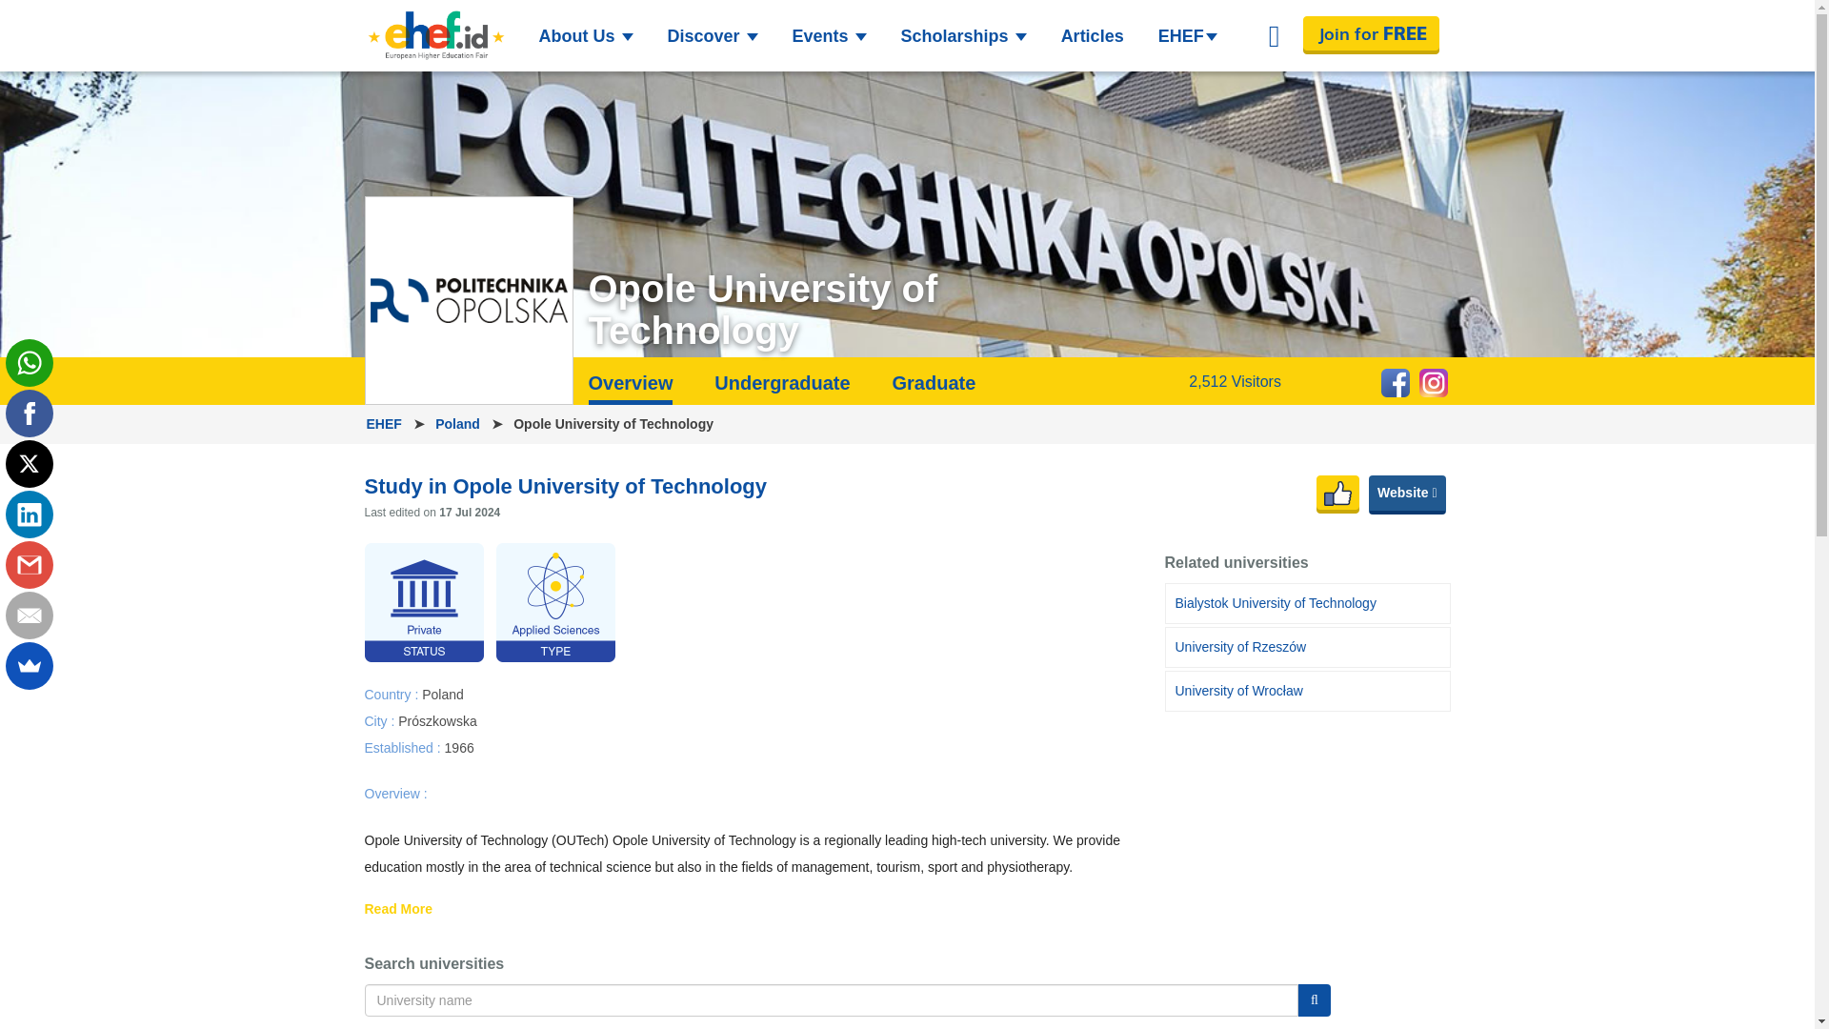  I want to click on Poland, so click(459, 423).